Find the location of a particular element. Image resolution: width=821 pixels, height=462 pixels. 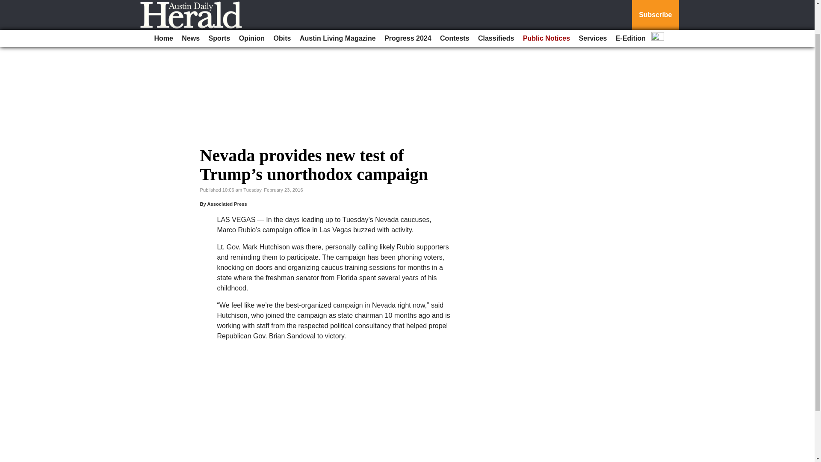

Home is located at coordinates (163, 7).